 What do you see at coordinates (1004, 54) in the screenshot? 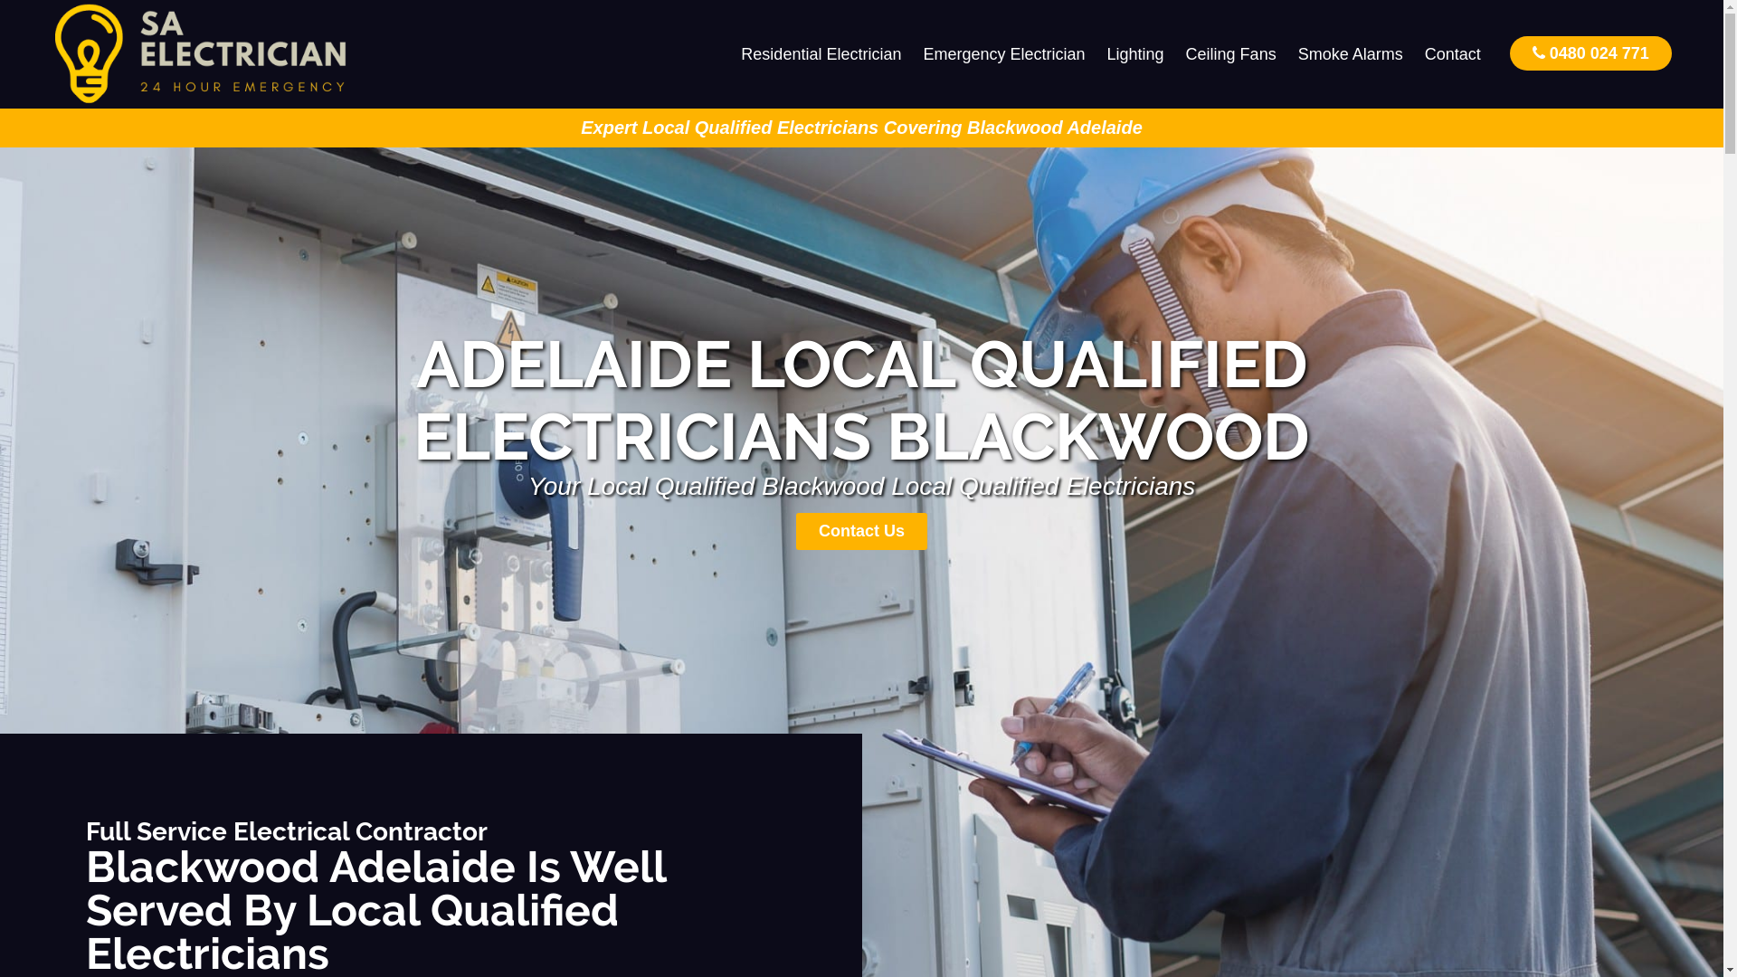
I see `Emergency Electrician` at bounding box center [1004, 54].